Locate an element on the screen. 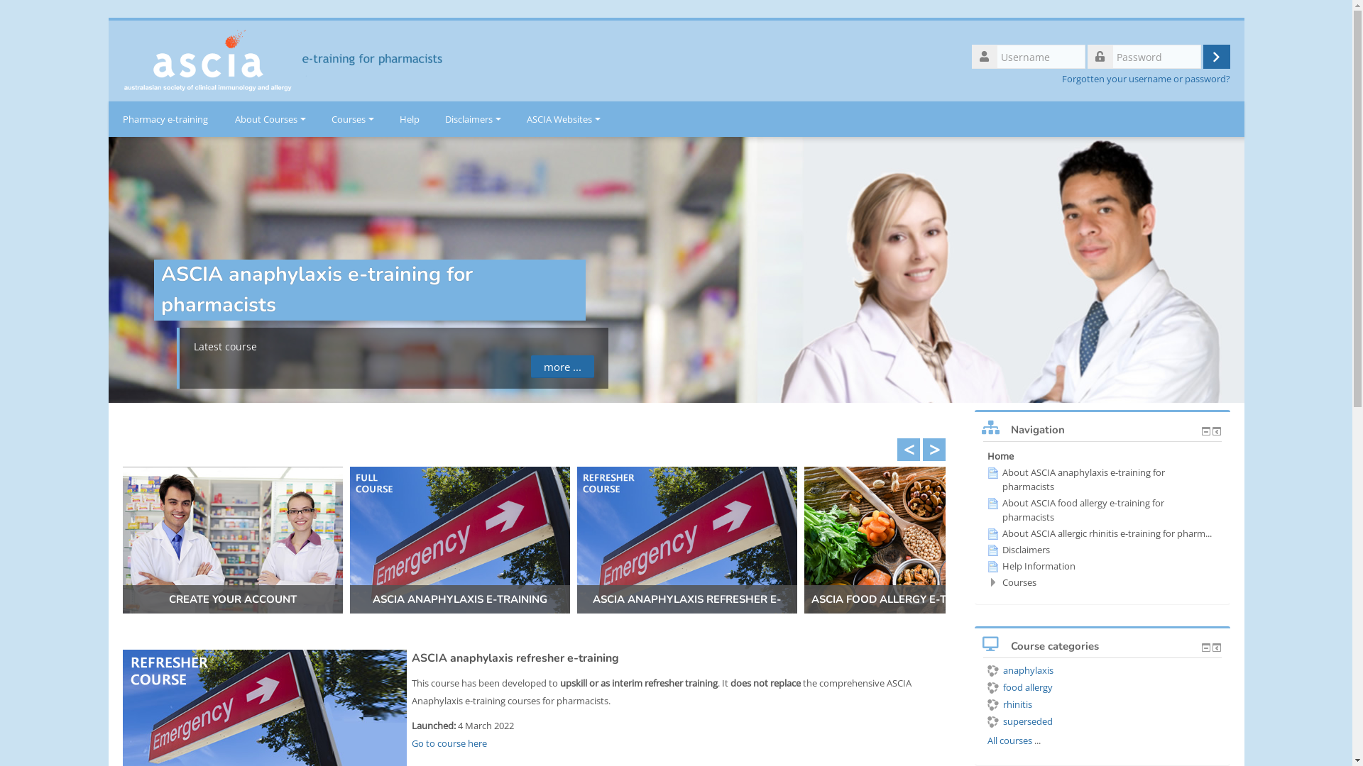 This screenshot has height=766, width=1363. Courses is located at coordinates (1019, 582).